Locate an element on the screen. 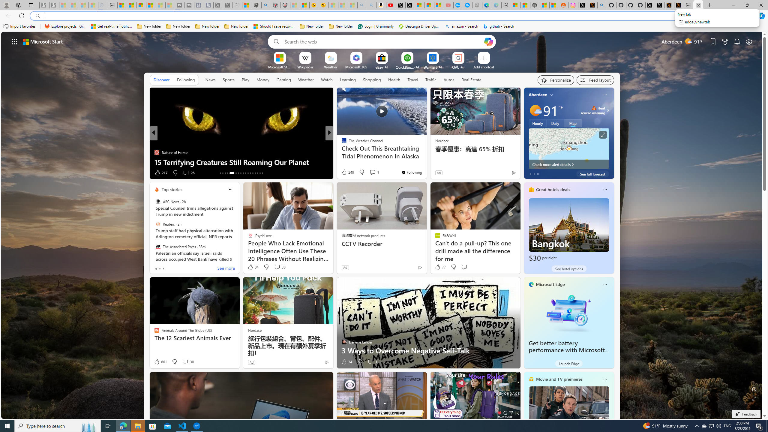 This screenshot has width=768, height=432. The Associated Press is located at coordinates (158, 246).